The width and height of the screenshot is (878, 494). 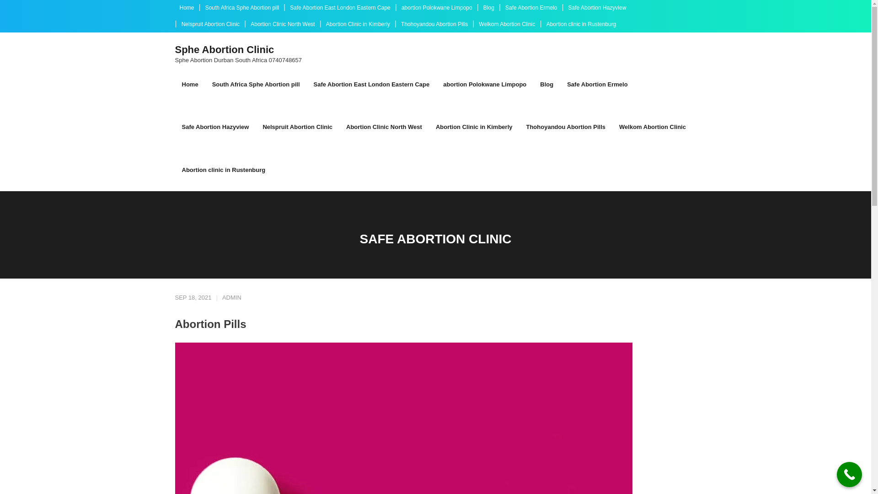 What do you see at coordinates (215, 127) in the screenshot?
I see `Safe Abortion Hazyview` at bounding box center [215, 127].